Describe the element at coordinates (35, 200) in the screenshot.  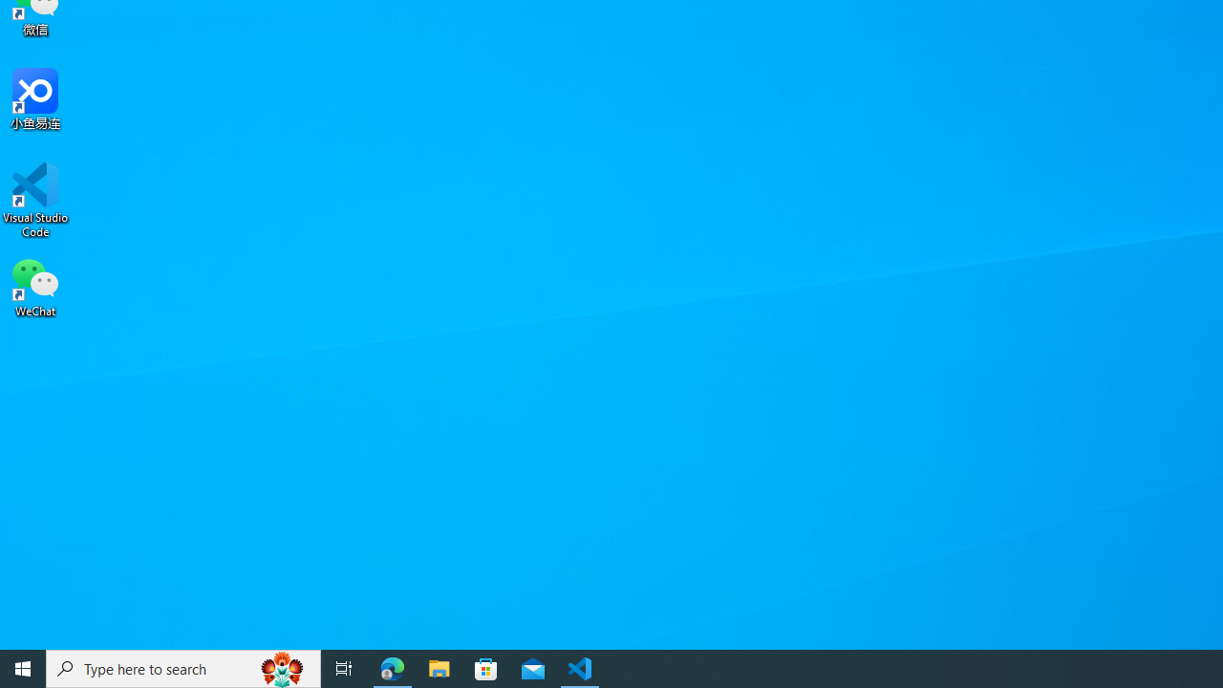
I see `Visual Studio Code` at that location.